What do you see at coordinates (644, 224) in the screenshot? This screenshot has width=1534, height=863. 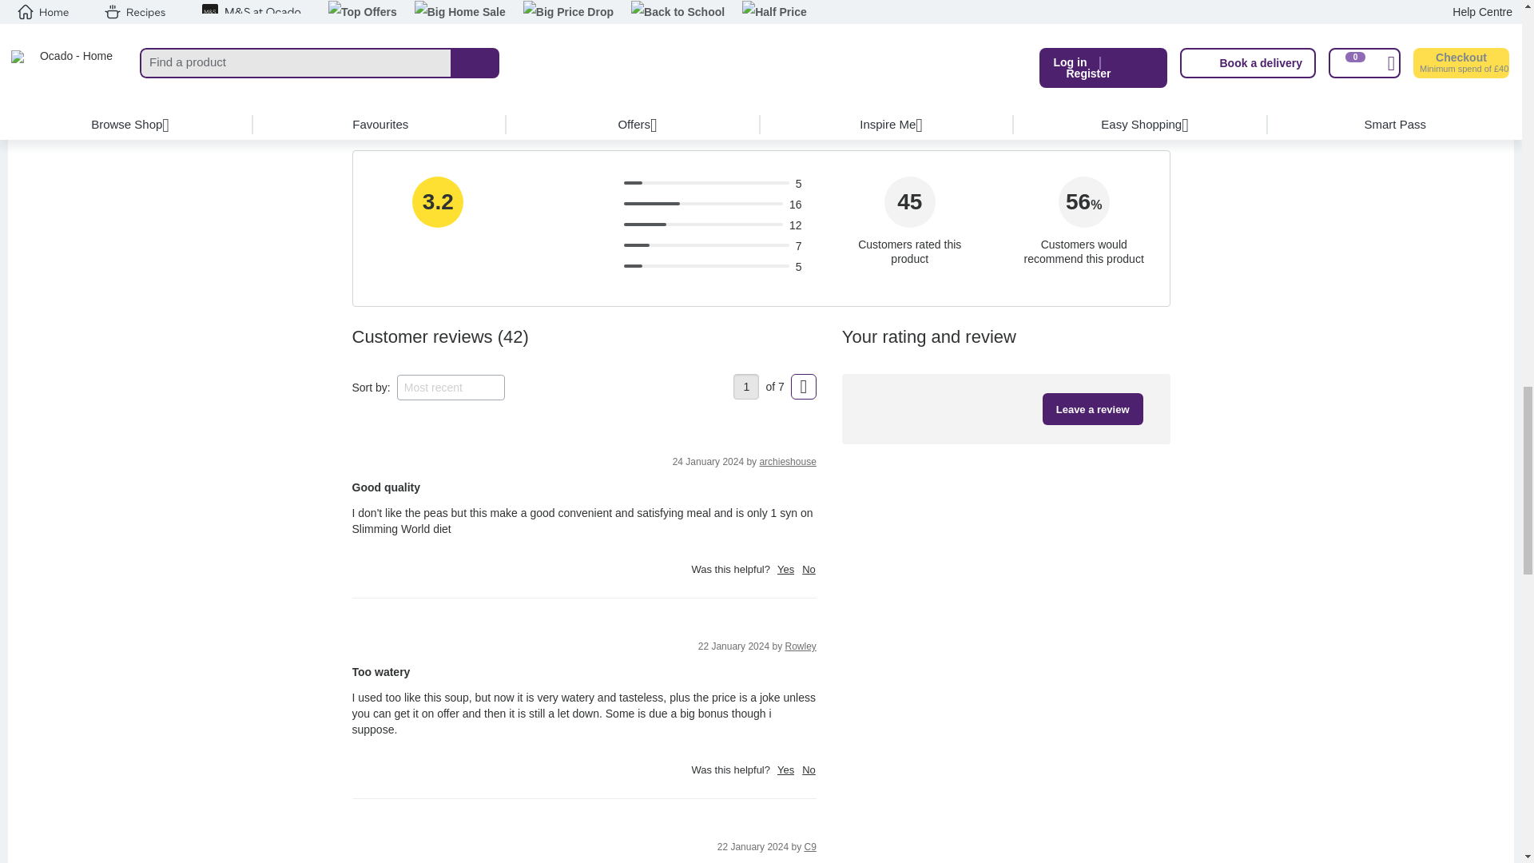 I see `Reviews 1.3 of 5` at bounding box center [644, 224].